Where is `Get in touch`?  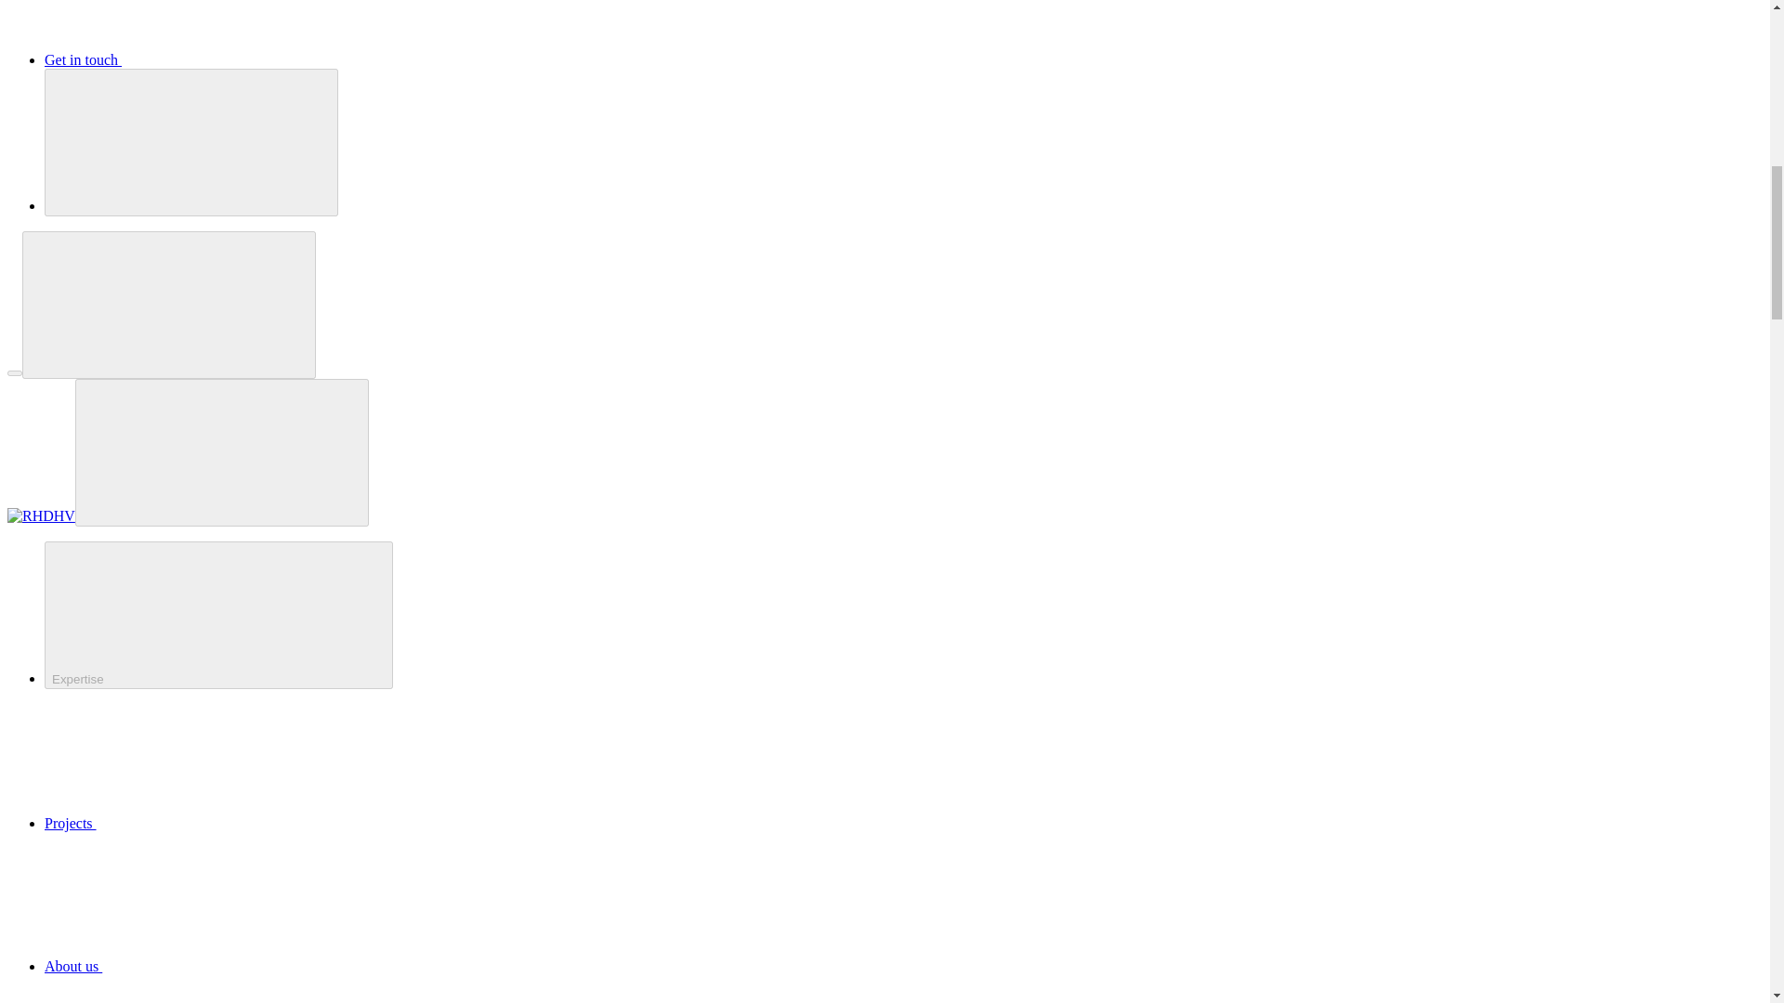
Get in touch is located at coordinates (222, 59).